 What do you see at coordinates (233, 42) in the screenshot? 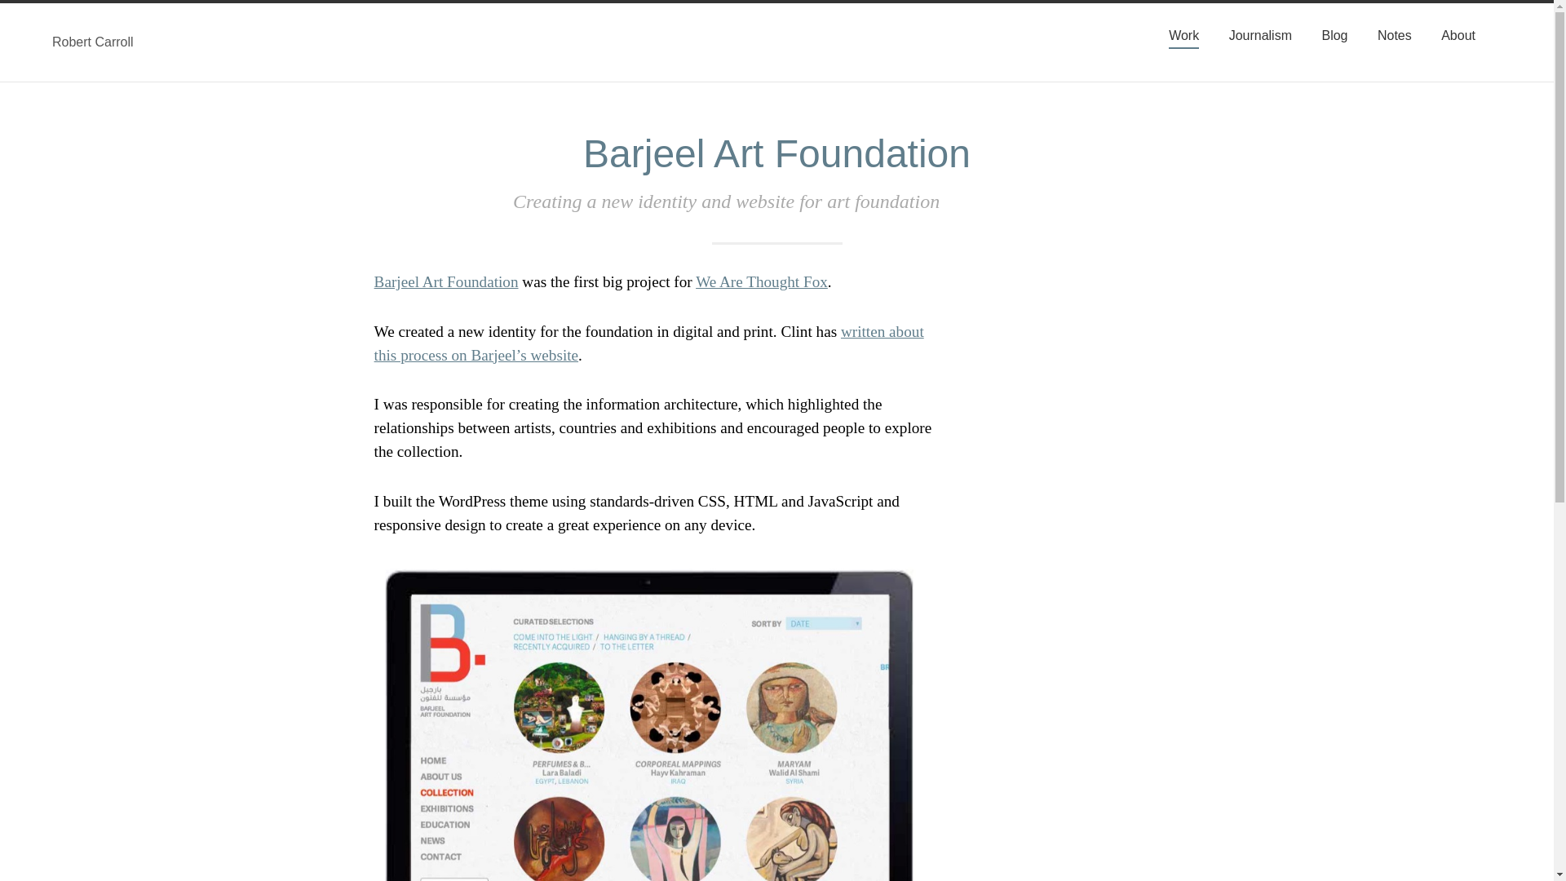
I see `Robert Carroll` at bounding box center [233, 42].